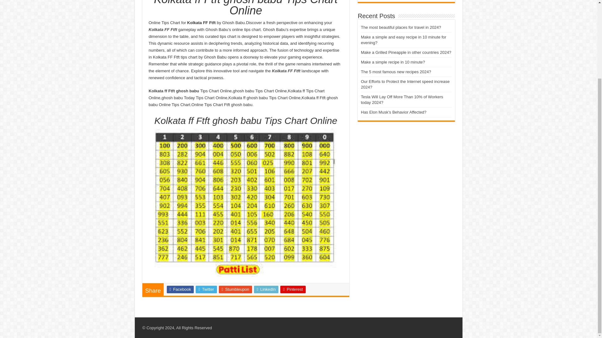 Image resolution: width=602 pixels, height=338 pixels. What do you see at coordinates (206, 289) in the screenshot?
I see `Twitter` at bounding box center [206, 289].